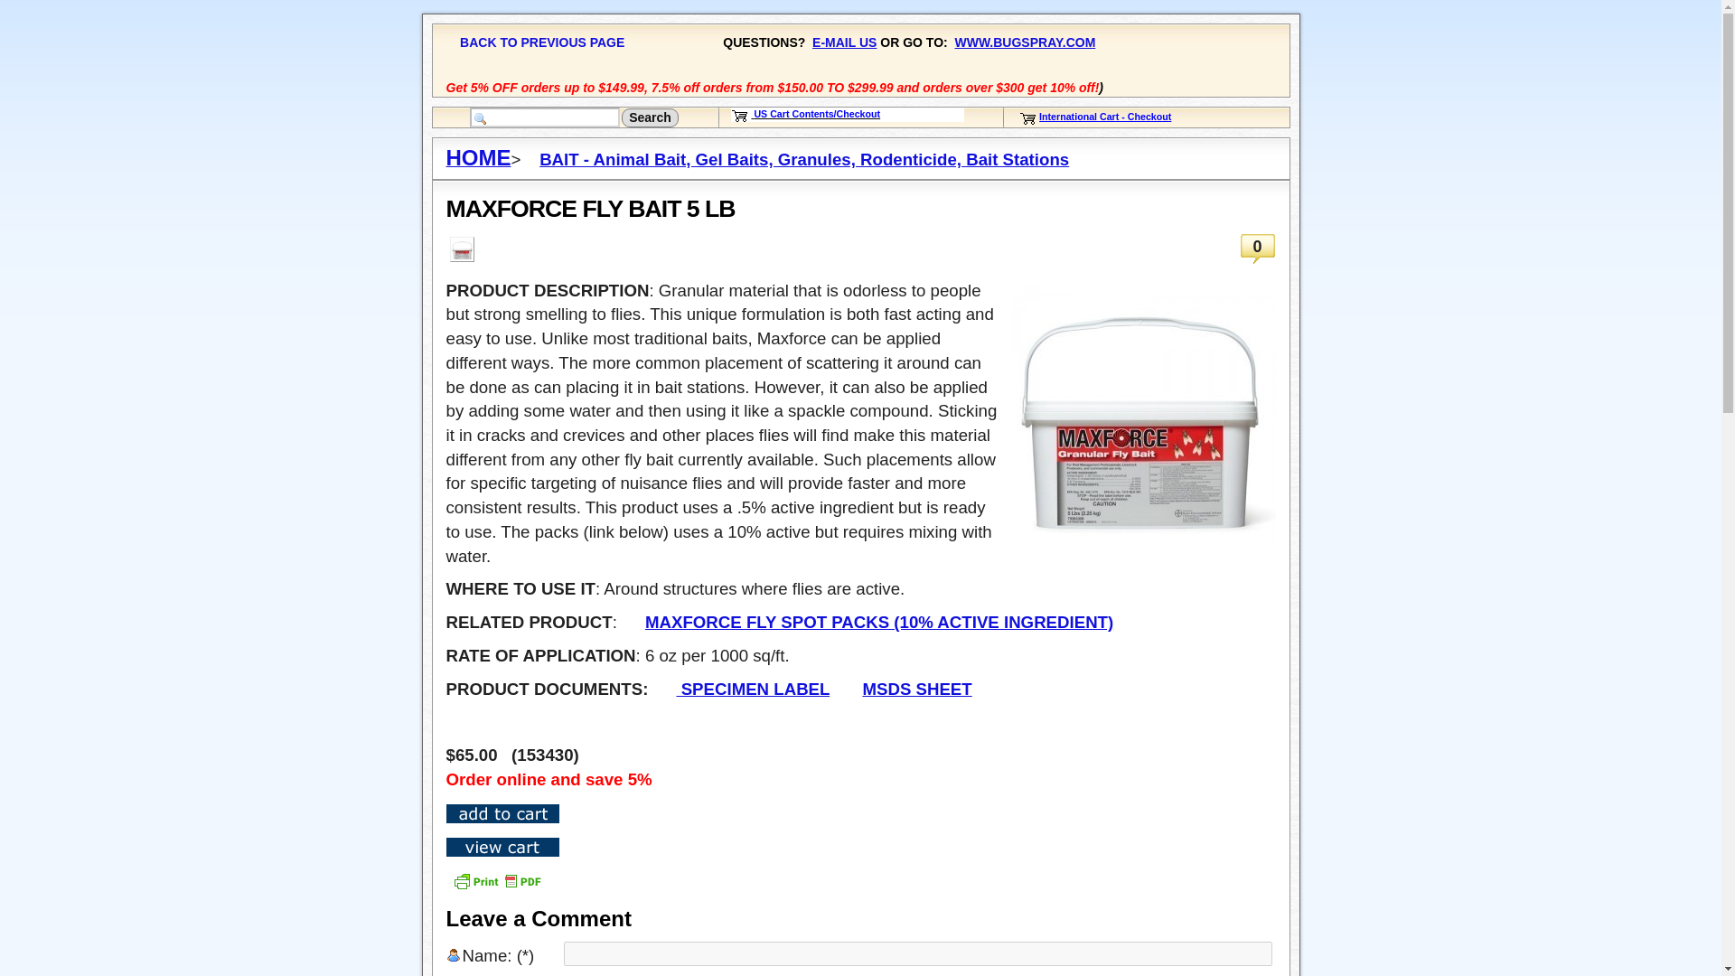 The height and width of the screenshot is (976, 1735). Describe the element at coordinates (1258, 249) in the screenshot. I see `0` at that location.